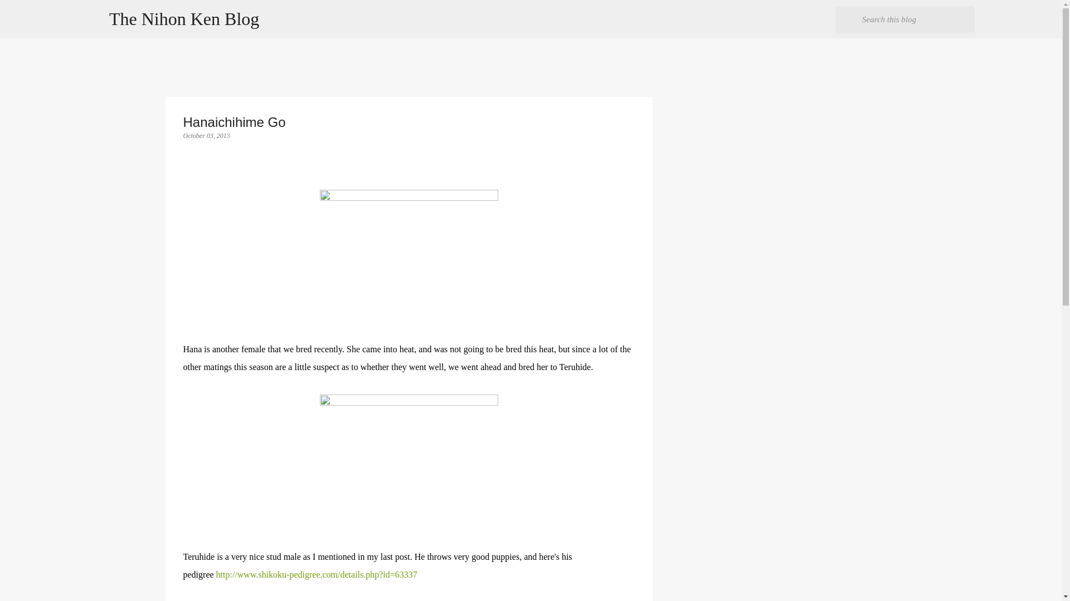 The height and width of the screenshot is (601, 1070). I want to click on October 03, 2013, so click(206, 135).